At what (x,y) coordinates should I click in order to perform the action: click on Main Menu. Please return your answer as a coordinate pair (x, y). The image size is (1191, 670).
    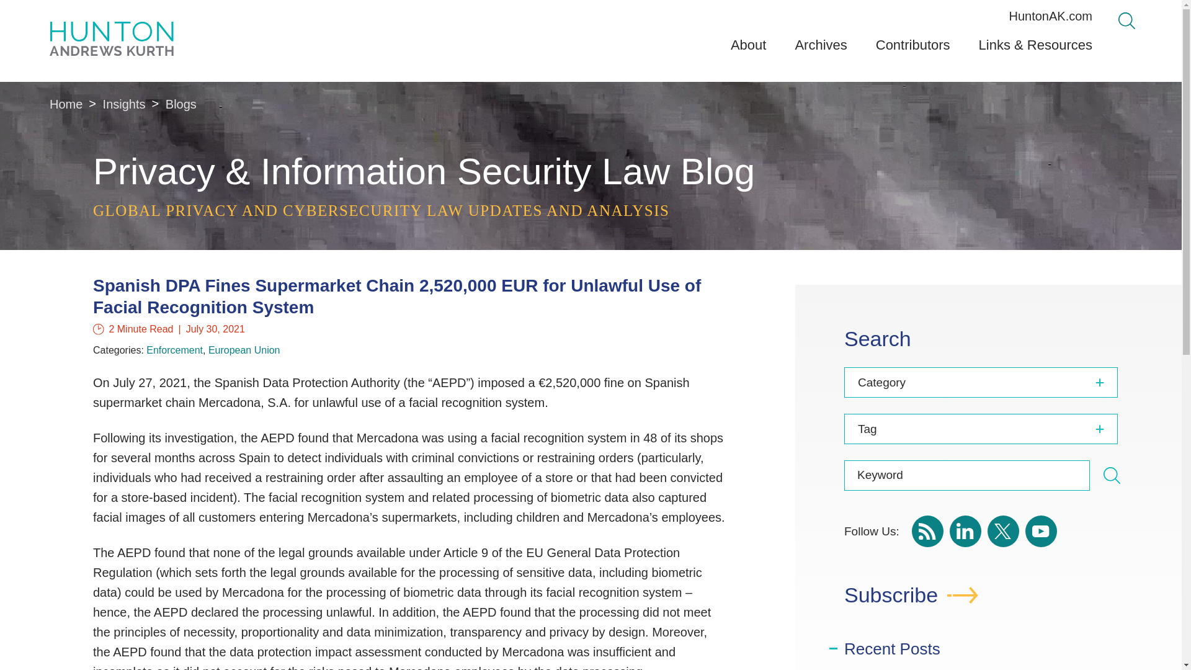
    Looking at the image, I should click on (556, 14).